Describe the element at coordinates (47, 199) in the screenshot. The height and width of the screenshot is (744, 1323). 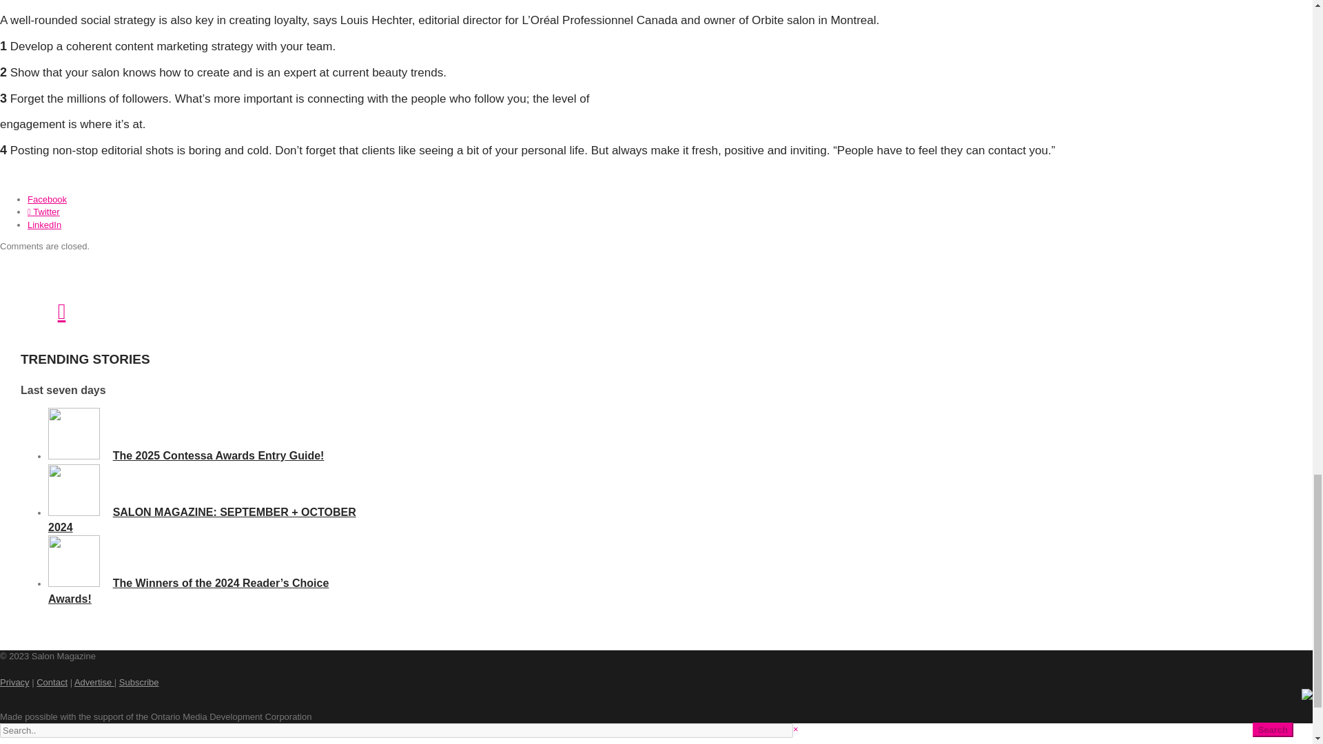
I see `Share via Facebook` at that location.